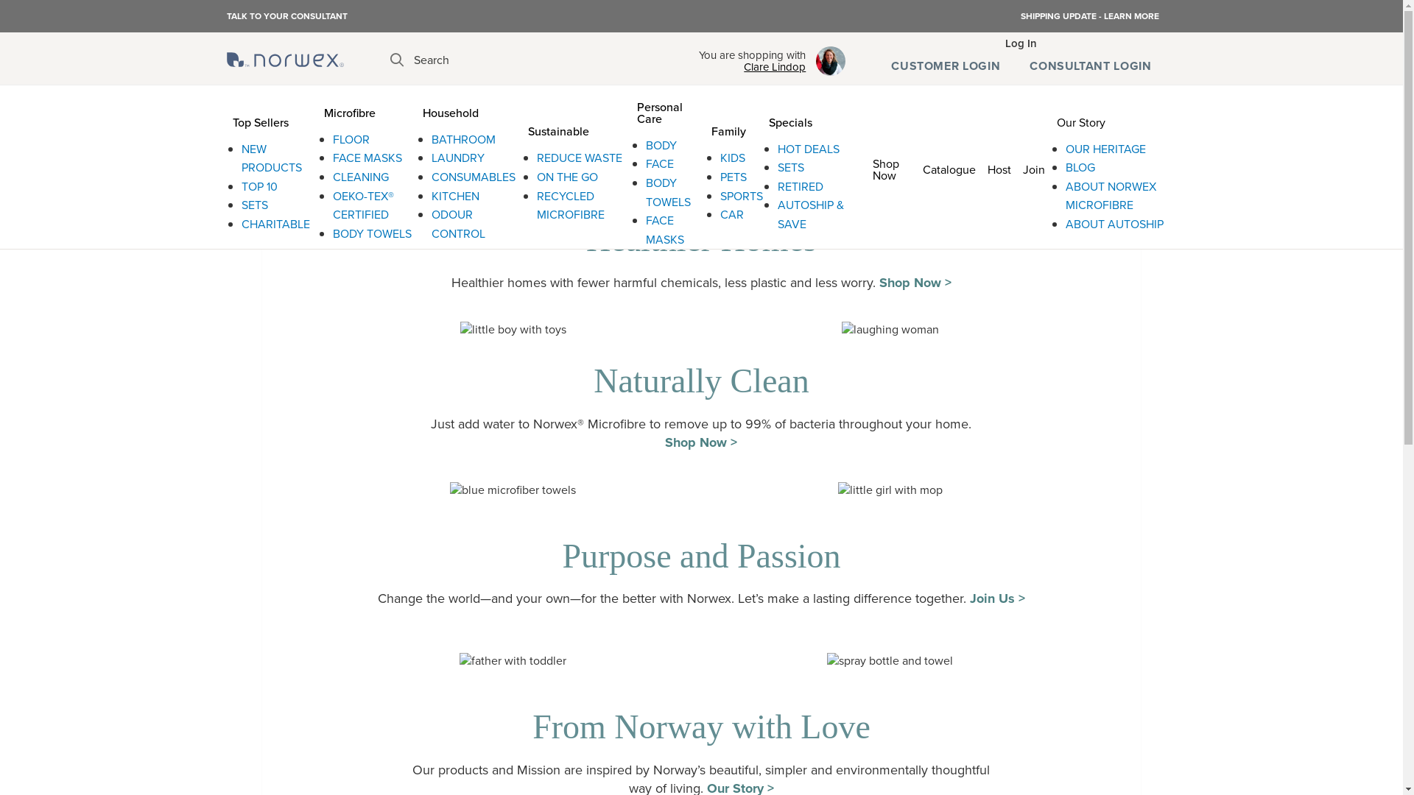  Describe the element at coordinates (892, 168) in the screenshot. I see `Shop Now` at that location.